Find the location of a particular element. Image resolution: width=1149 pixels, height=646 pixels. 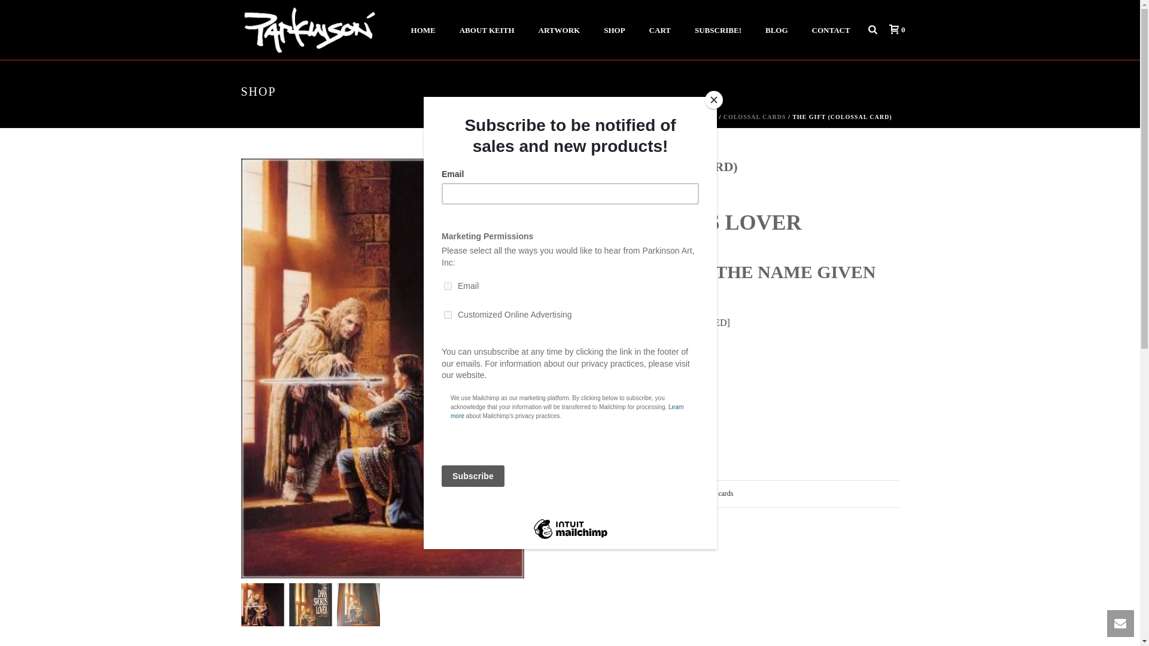

CONTACT is located at coordinates (831, 30).